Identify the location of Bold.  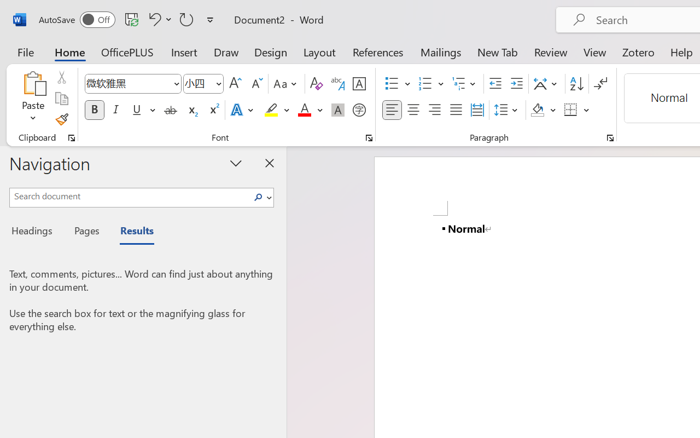
(94, 110).